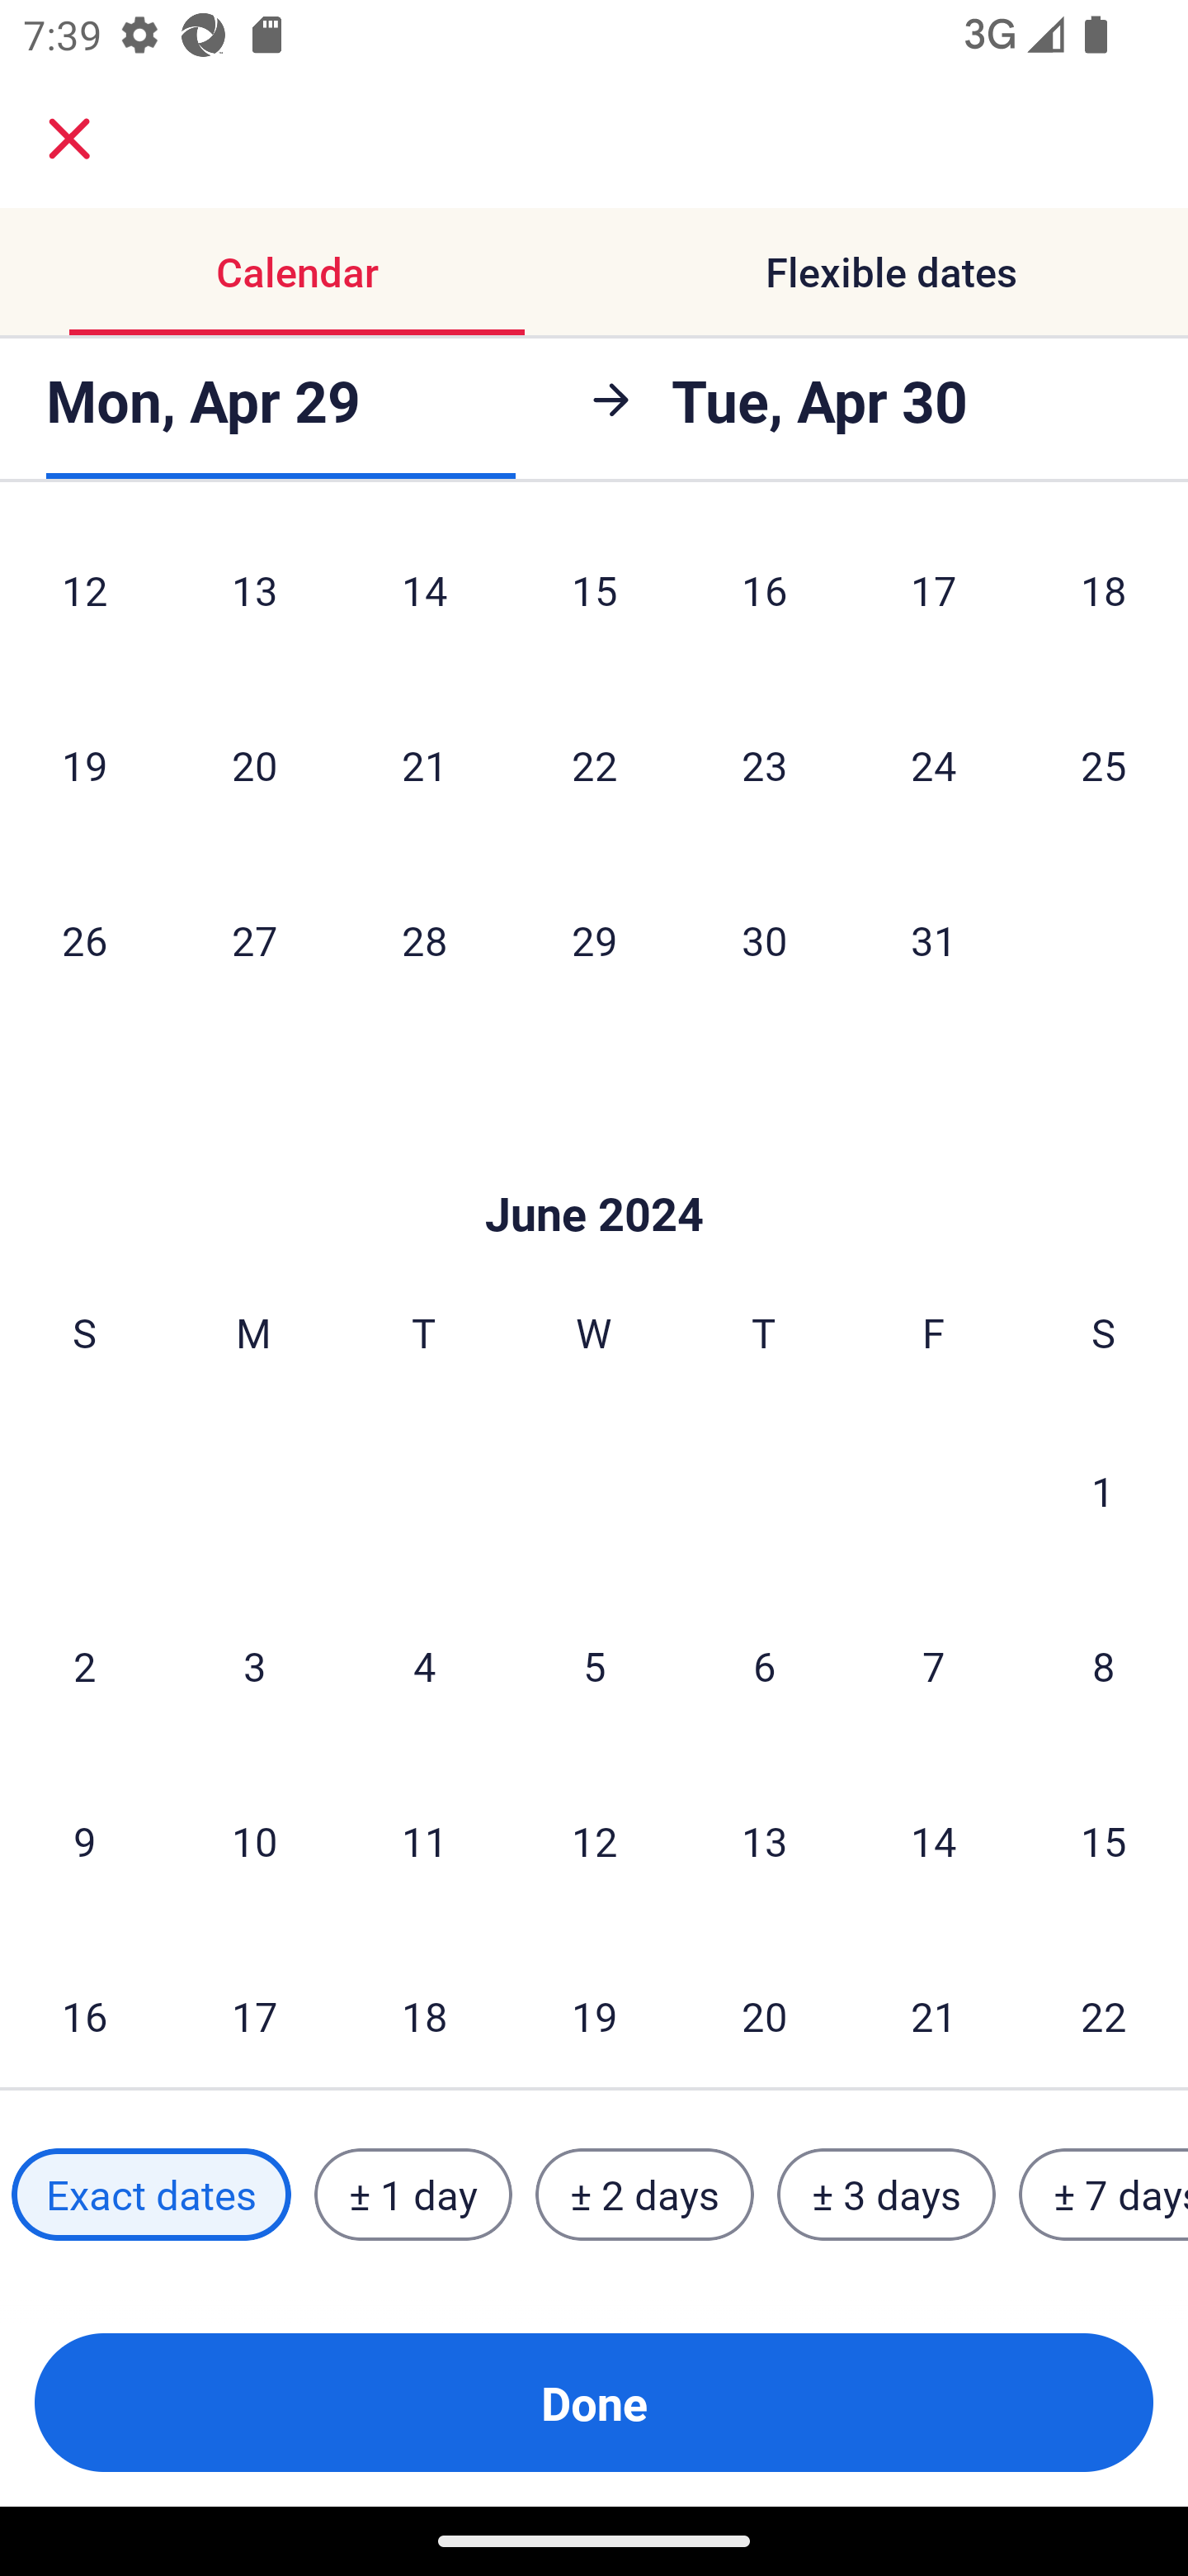 This screenshot has width=1188, height=2576. Describe the element at coordinates (84, 1840) in the screenshot. I see `9 Sunday, June 9, 2024` at that location.